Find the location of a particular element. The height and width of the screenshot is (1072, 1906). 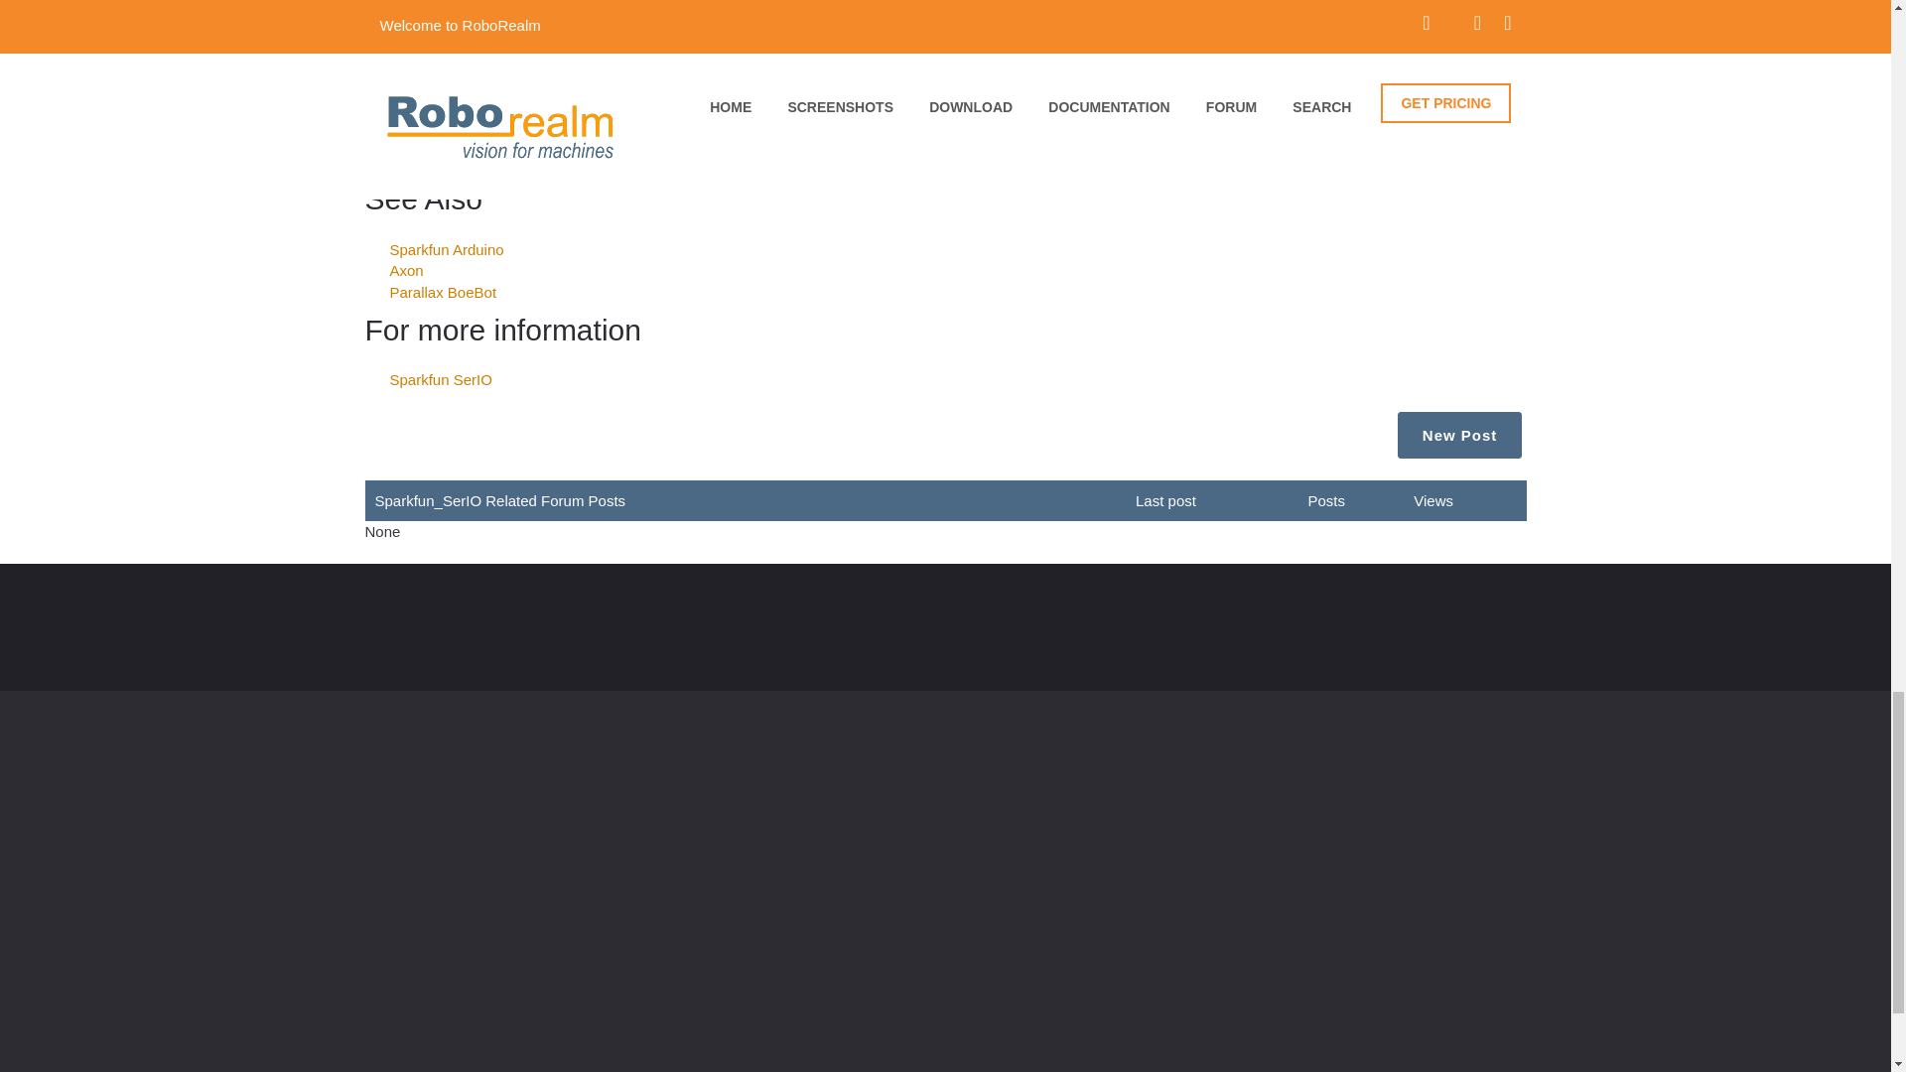

Axon is located at coordinates (405, 270).